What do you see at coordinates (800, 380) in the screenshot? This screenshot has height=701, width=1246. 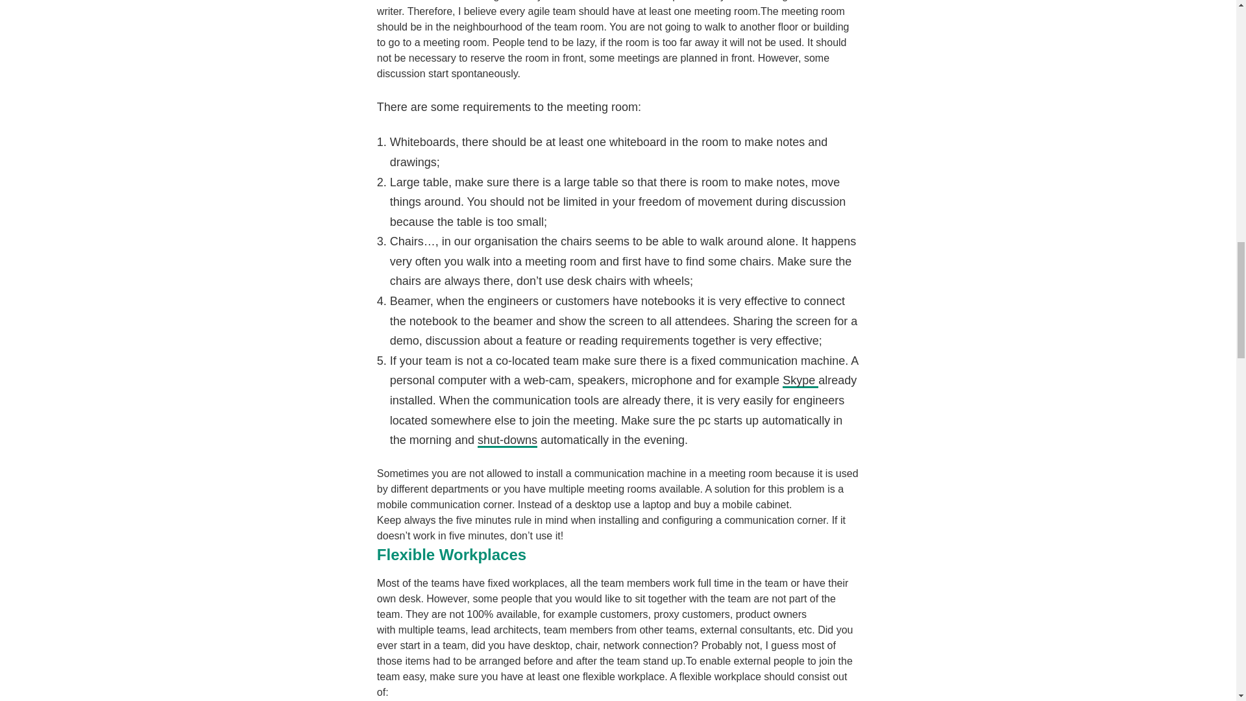 I see `Skype` at bounding box center [800, 380].